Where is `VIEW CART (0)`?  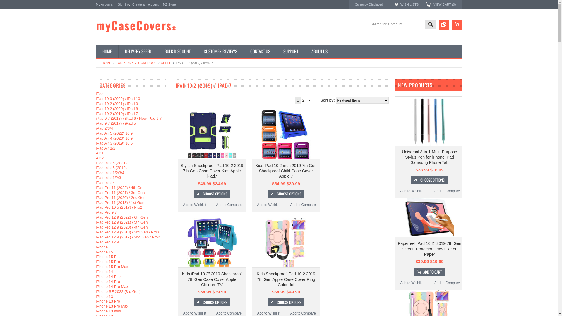
VIEW CART (0) is located at coordinates (444, 4).